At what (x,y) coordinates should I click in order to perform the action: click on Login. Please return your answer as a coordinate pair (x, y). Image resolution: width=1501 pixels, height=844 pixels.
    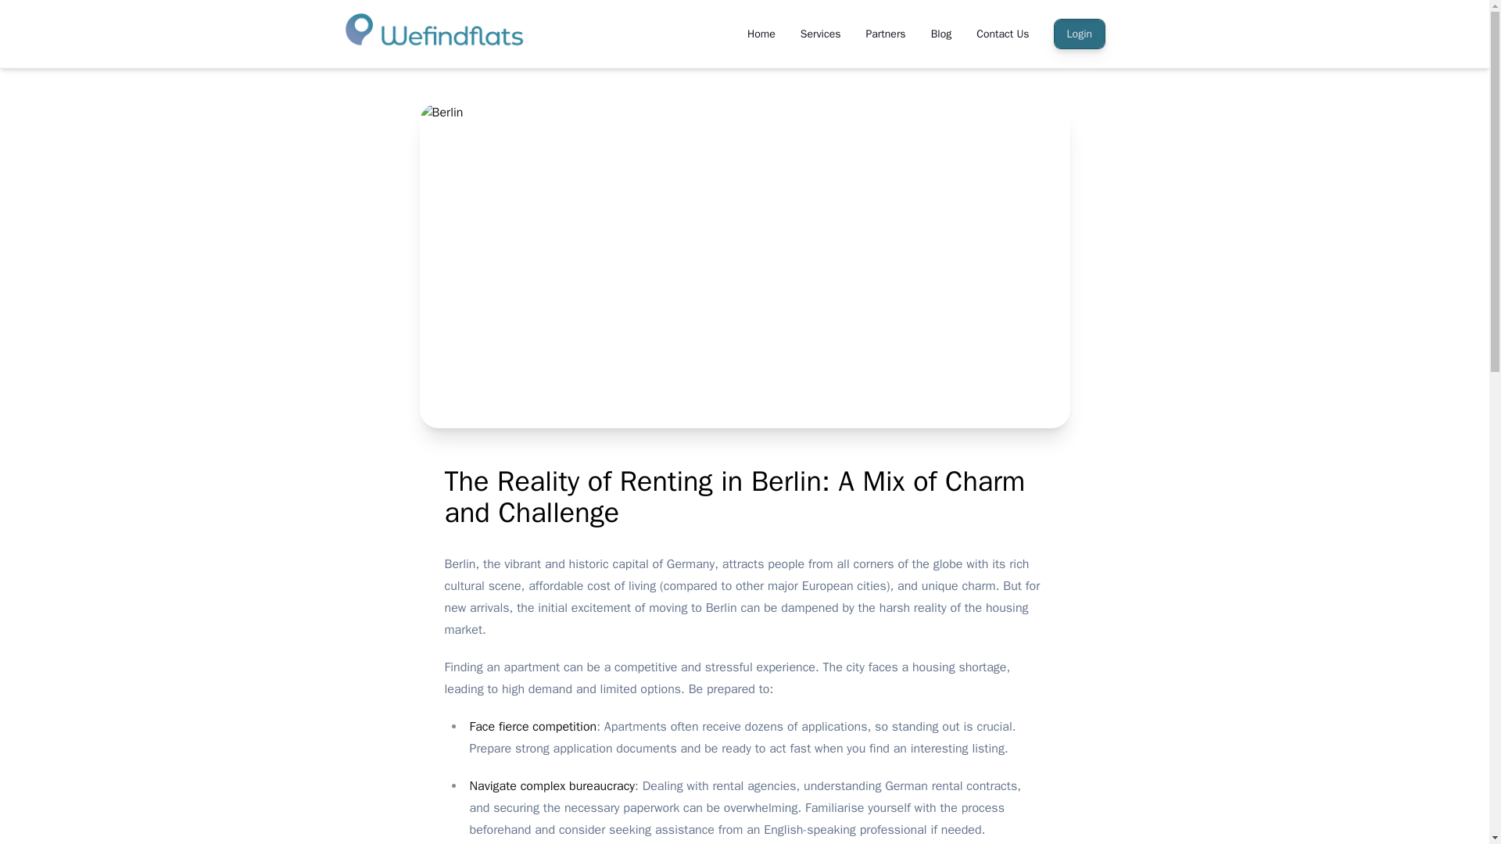
    Looking at the image, I should click on (1080, 33).